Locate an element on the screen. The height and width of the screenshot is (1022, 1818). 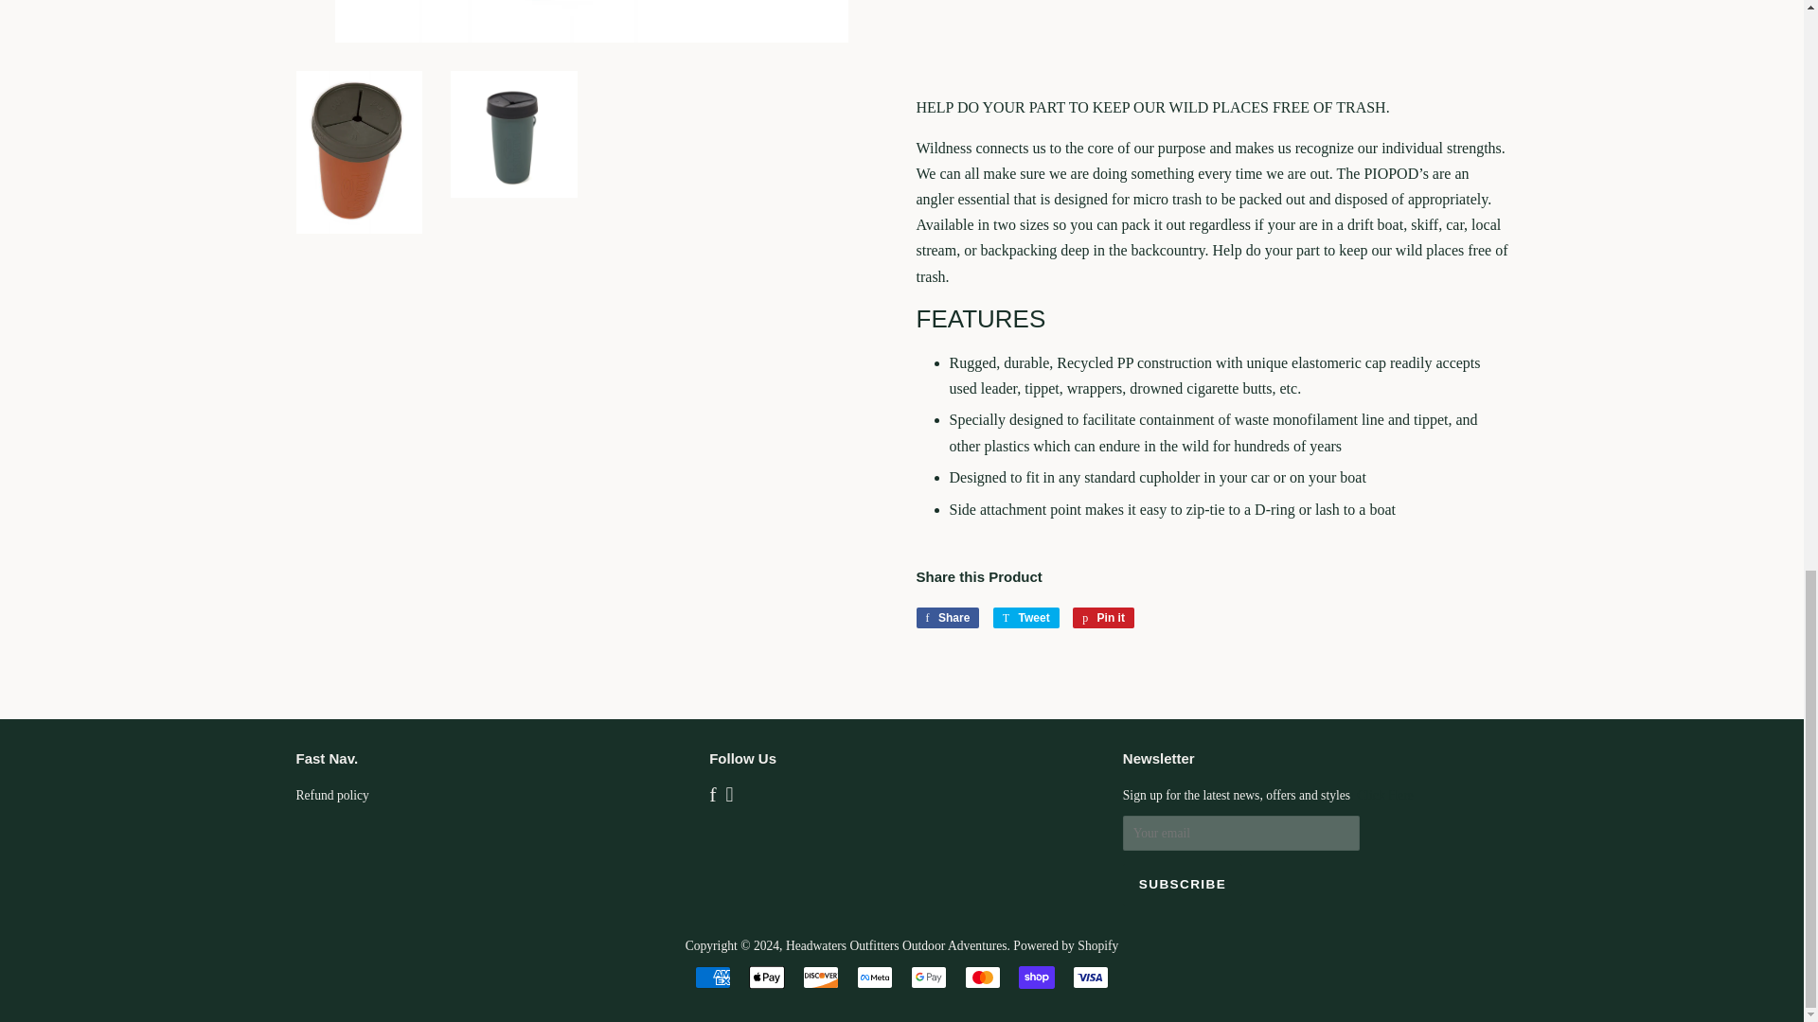
Google Pay is located at coordinates (928, 977).